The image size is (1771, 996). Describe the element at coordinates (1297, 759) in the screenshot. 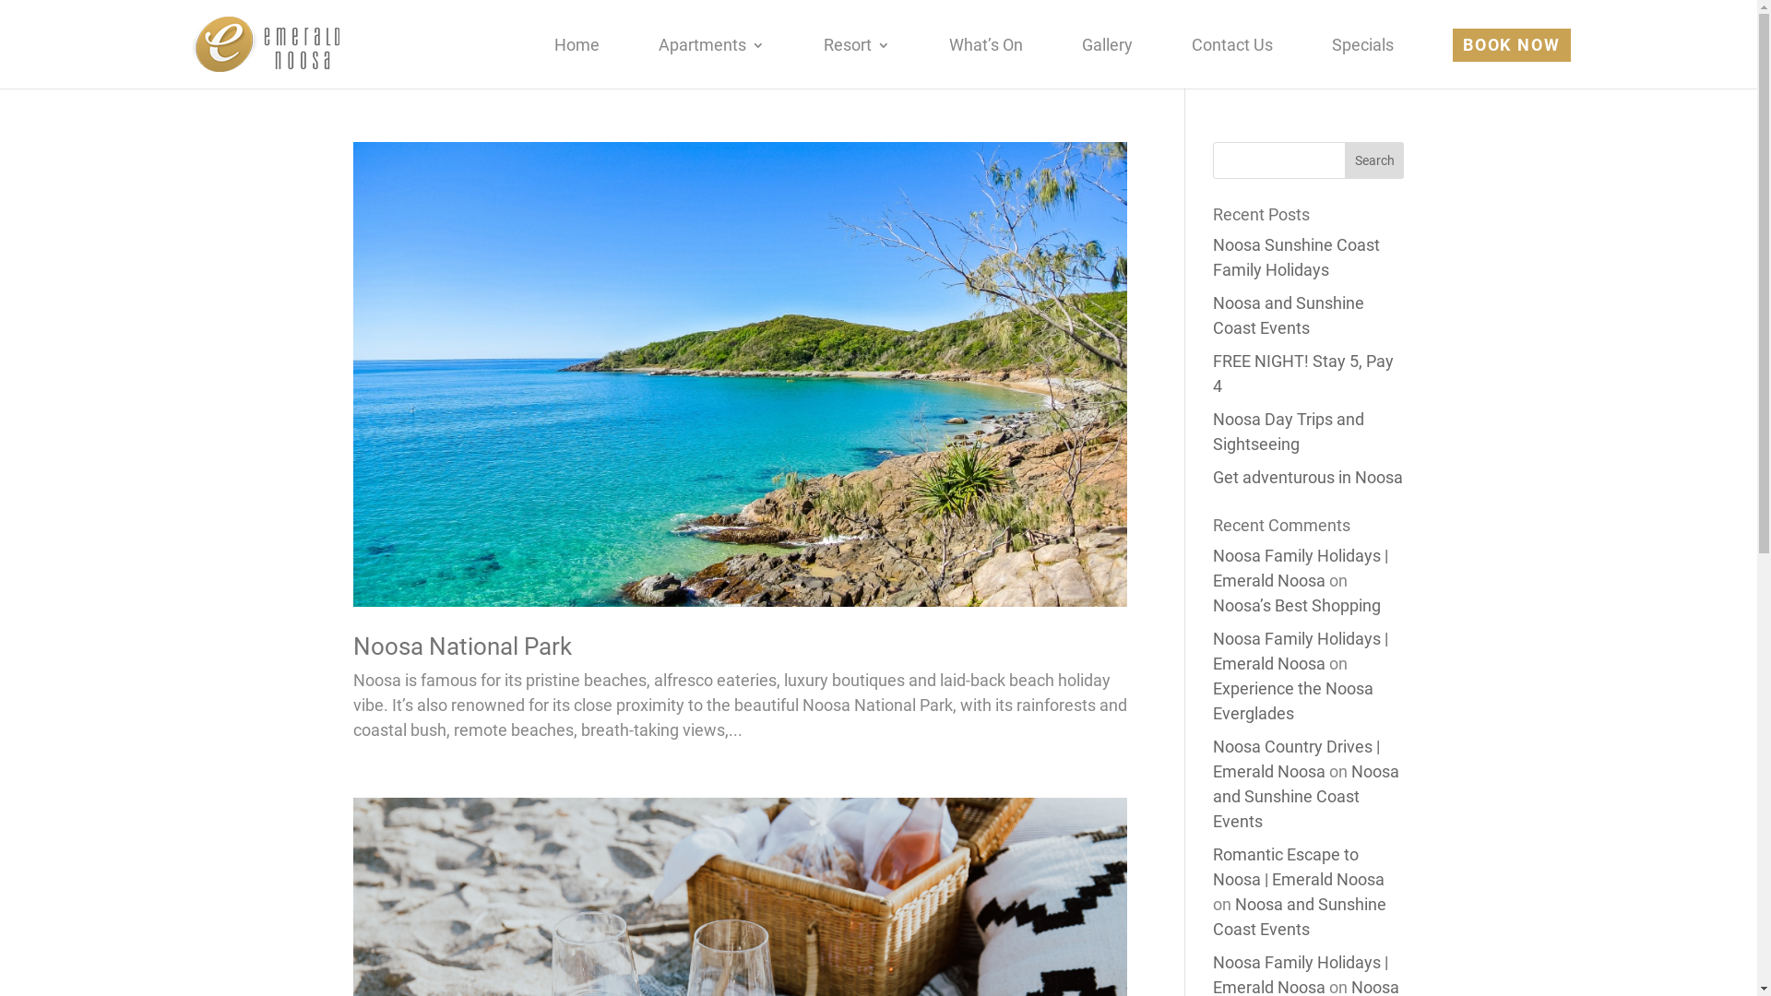

I see `Noosa Country Drives | Emerald Noosa` at that location.